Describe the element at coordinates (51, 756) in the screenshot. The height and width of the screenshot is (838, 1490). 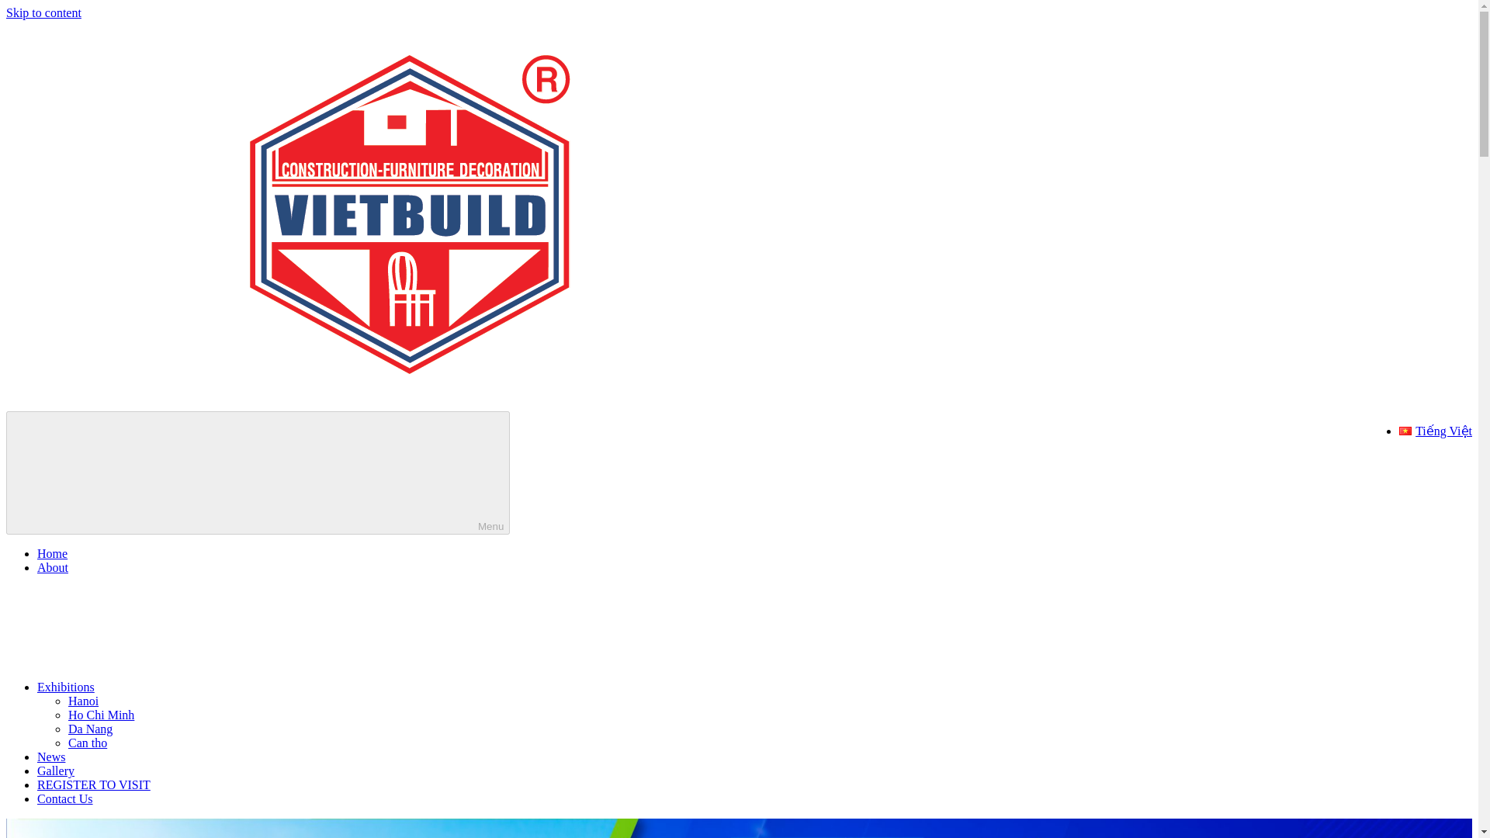
I see `News` at that location.